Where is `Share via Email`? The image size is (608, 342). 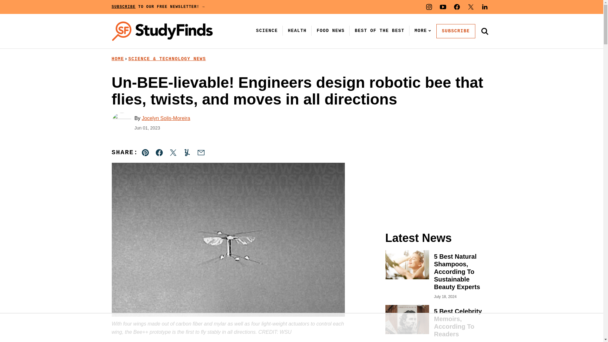
Share via Email is located at coordinates (201, 153).